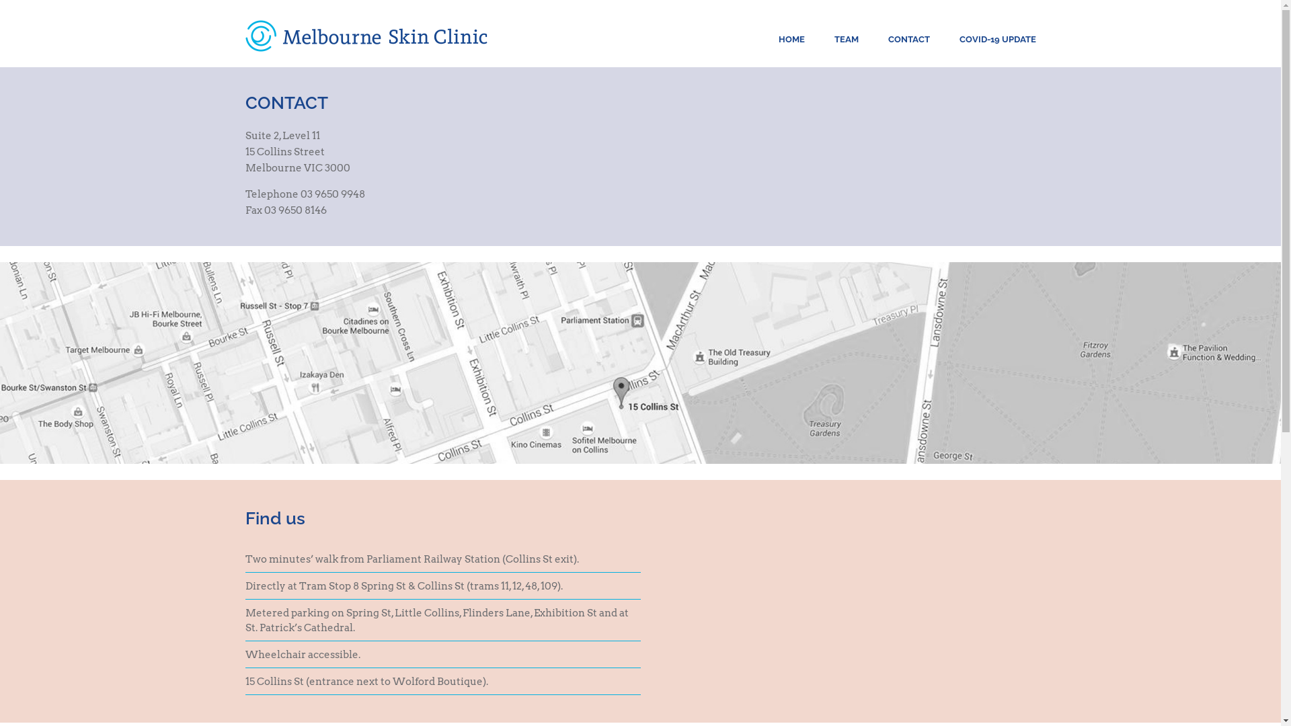 The height and width of the screenshot is (726, 1291). Describe the element at coordinates (997, 39) in the screenshot. I see `COVID-19 UPDATE` at that location.